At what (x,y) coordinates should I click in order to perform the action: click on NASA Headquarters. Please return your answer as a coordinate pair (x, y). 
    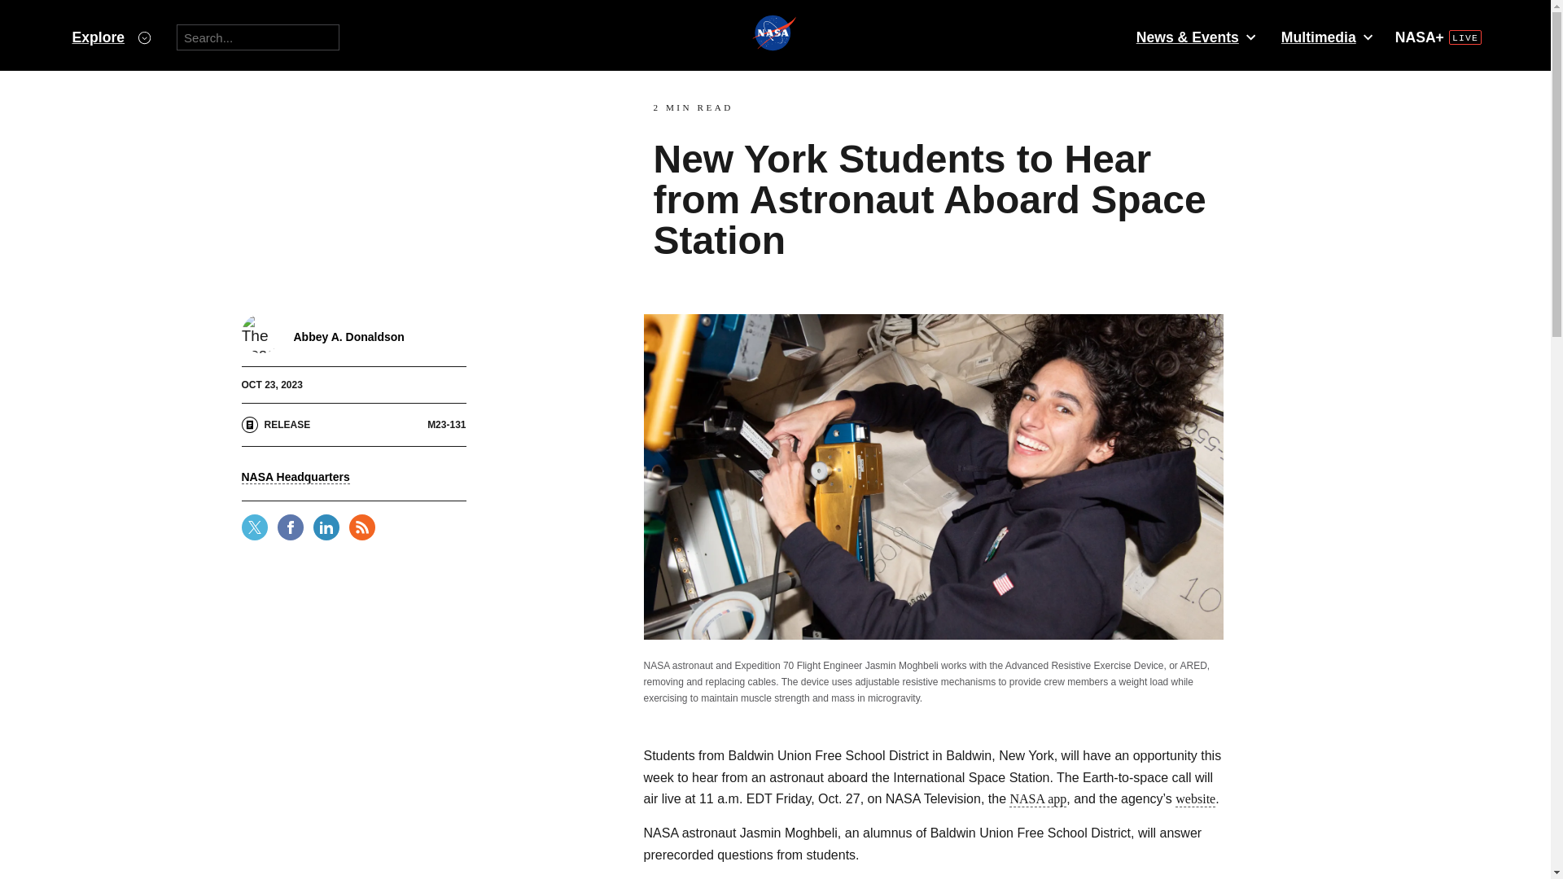
    Looking at the image, I should click on (295, 477).